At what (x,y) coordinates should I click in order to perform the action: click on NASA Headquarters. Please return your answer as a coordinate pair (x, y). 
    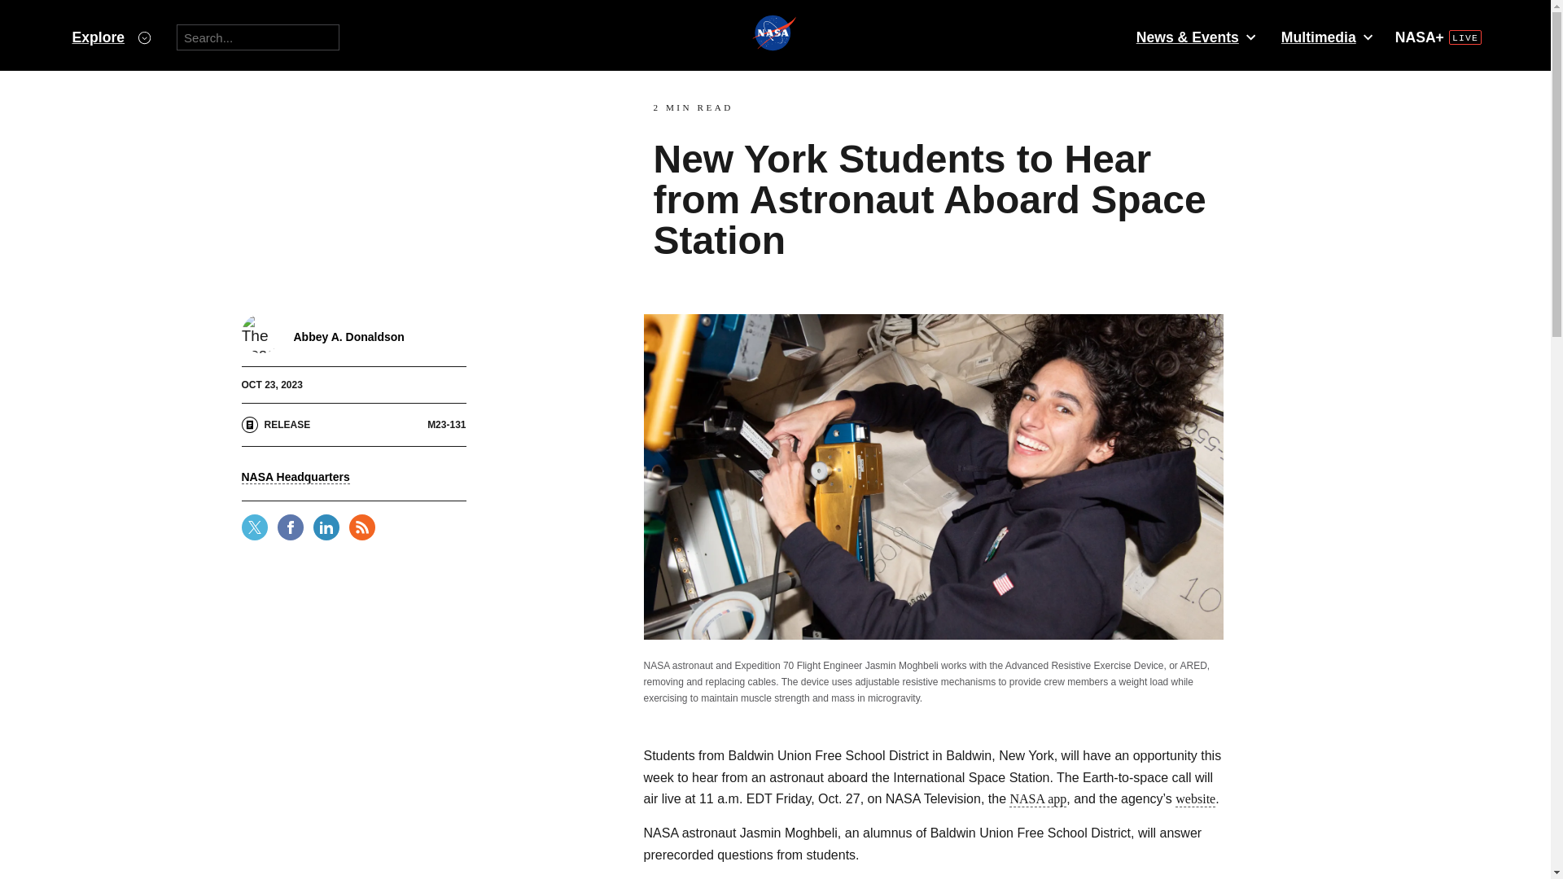
    Looking at the image, I should click on (295, 477).